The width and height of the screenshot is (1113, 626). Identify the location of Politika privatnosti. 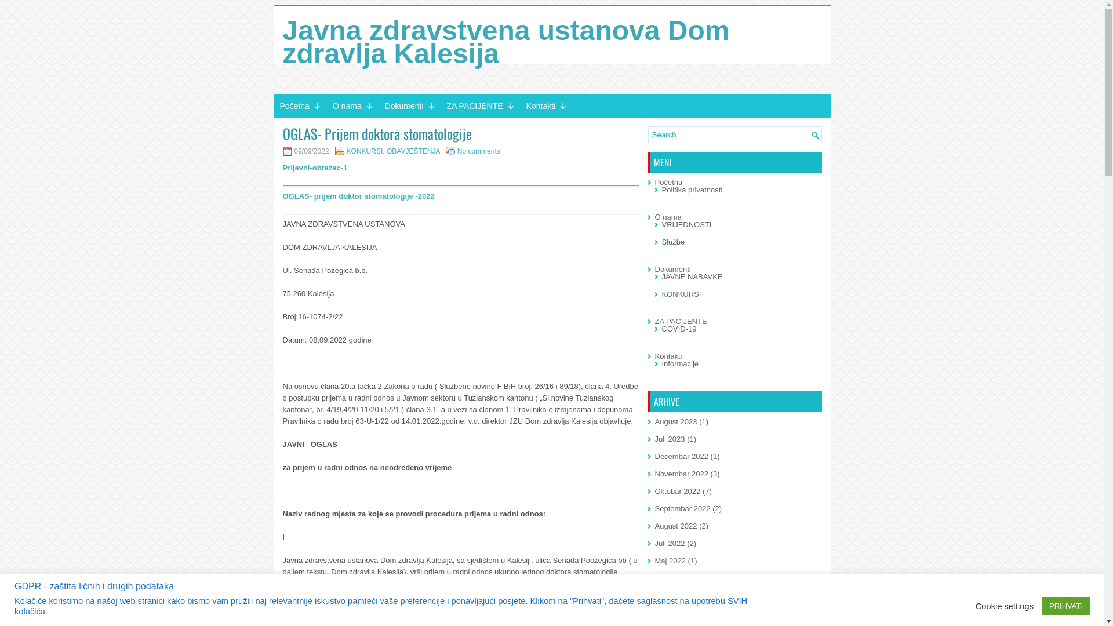
(692, 190).